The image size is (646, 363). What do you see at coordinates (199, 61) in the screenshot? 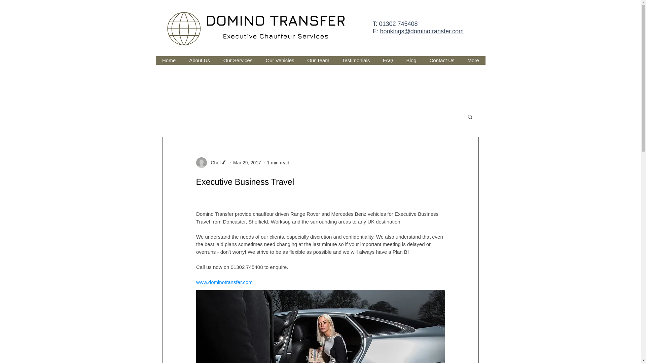
I see `About Us` at bounding box center [199, 61].